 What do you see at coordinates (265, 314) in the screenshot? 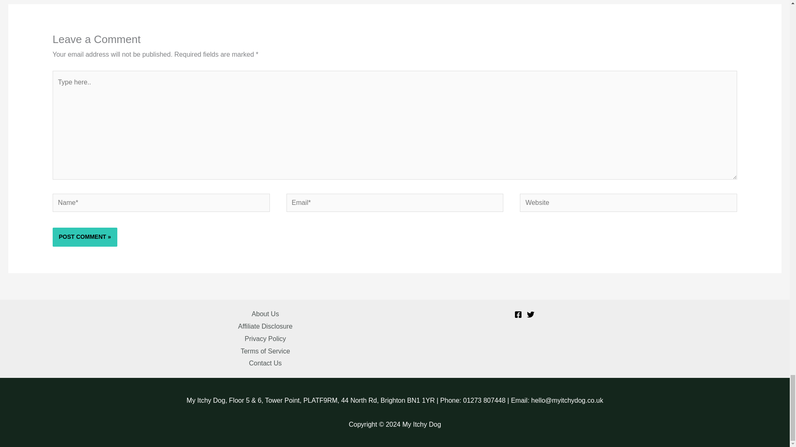
I see `About Us` at bounding box center [265, 314].